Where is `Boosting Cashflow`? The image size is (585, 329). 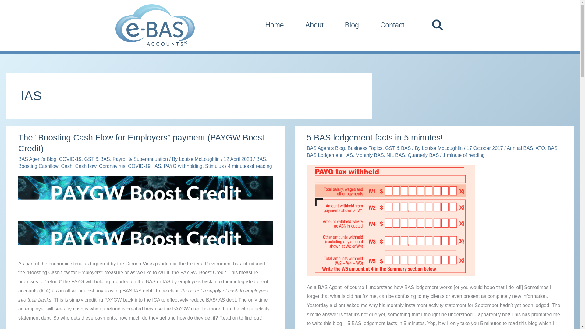 Boosting Cashflow is located at coordinates (38, 166).